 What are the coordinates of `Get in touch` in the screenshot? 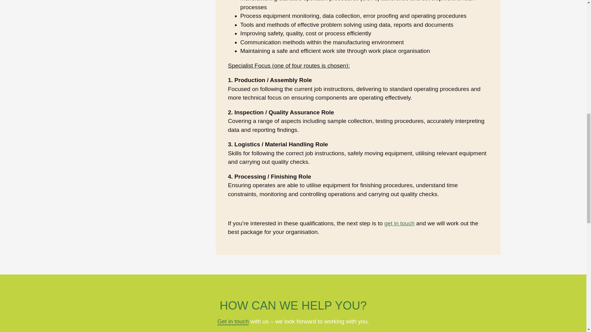 It's located at (233, 322).